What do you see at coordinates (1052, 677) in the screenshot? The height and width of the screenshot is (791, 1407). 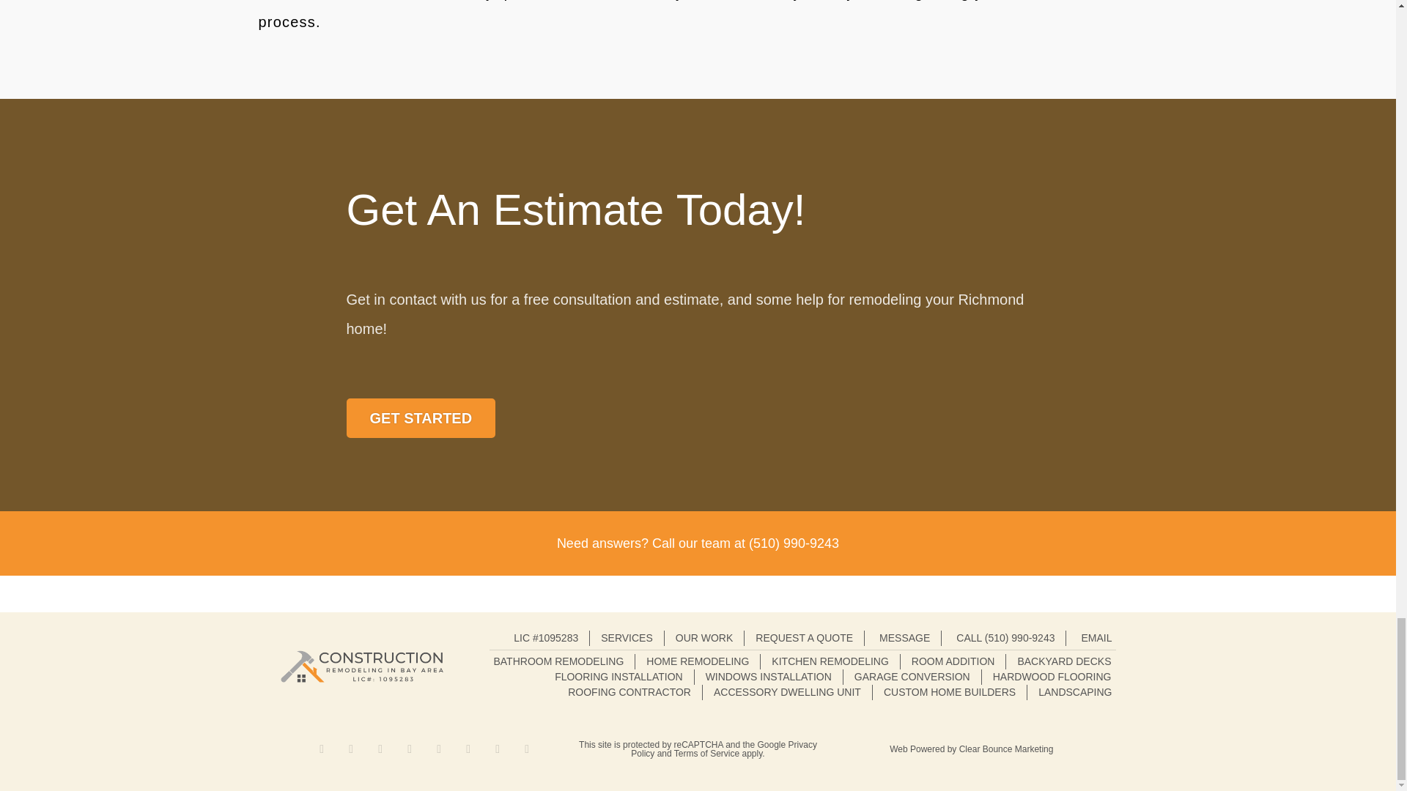 I see `HARDWOOD FLOORING` at bounding box center [1052, 677].